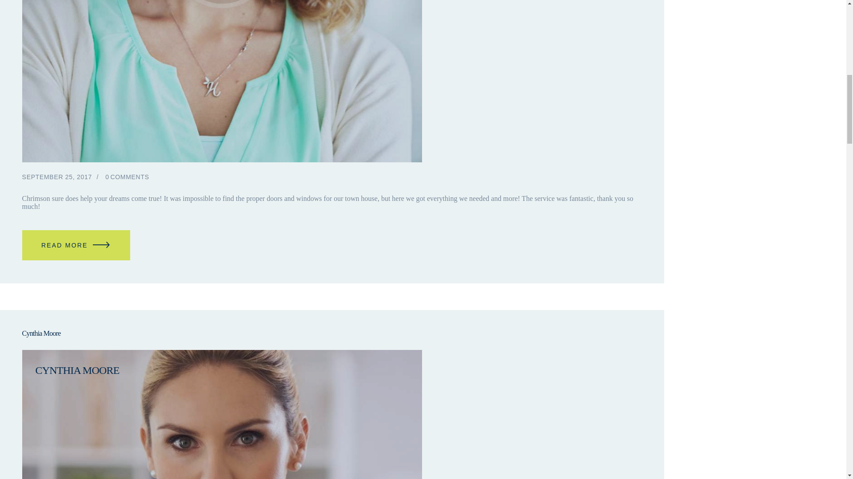 The height and width of the screenshot is (479, 853). I want to click on Cynthia Moore, so click(332, 334).